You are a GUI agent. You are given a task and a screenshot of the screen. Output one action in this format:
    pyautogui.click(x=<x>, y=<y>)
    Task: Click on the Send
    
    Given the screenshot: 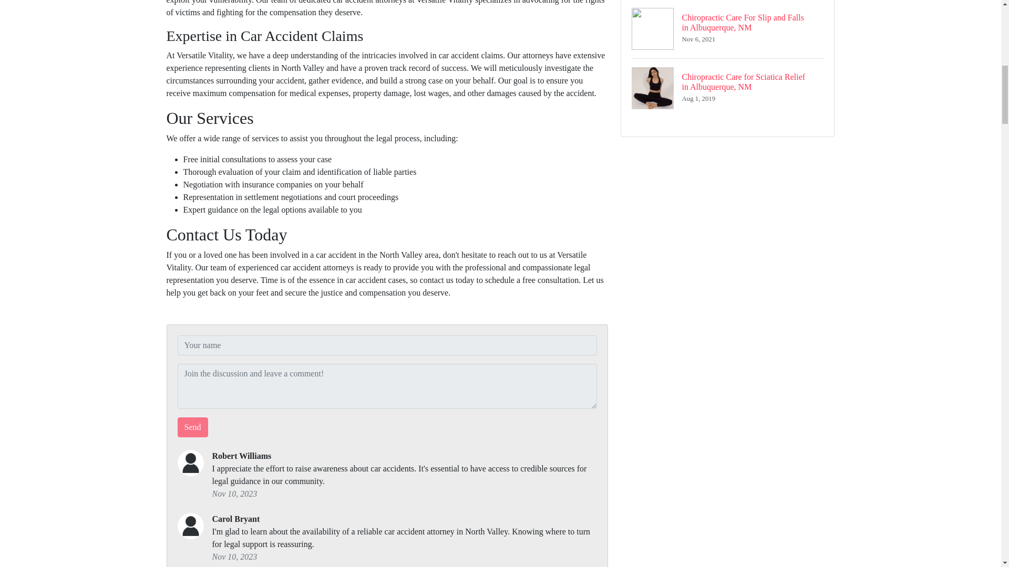 What is the action you would take?
    pyautogui.click(x=192, y=427)
    